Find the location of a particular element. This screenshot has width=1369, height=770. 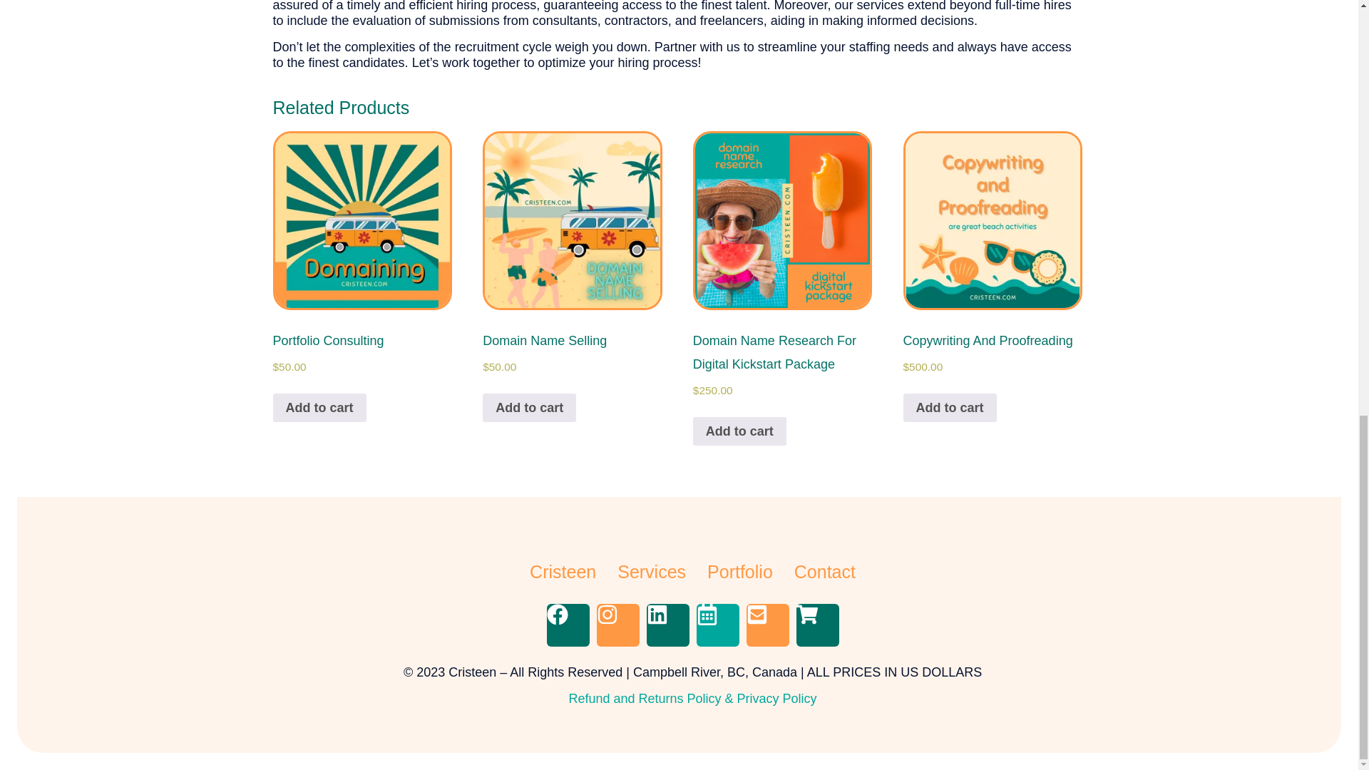

Add to cart is located at coordinates (529, 407).